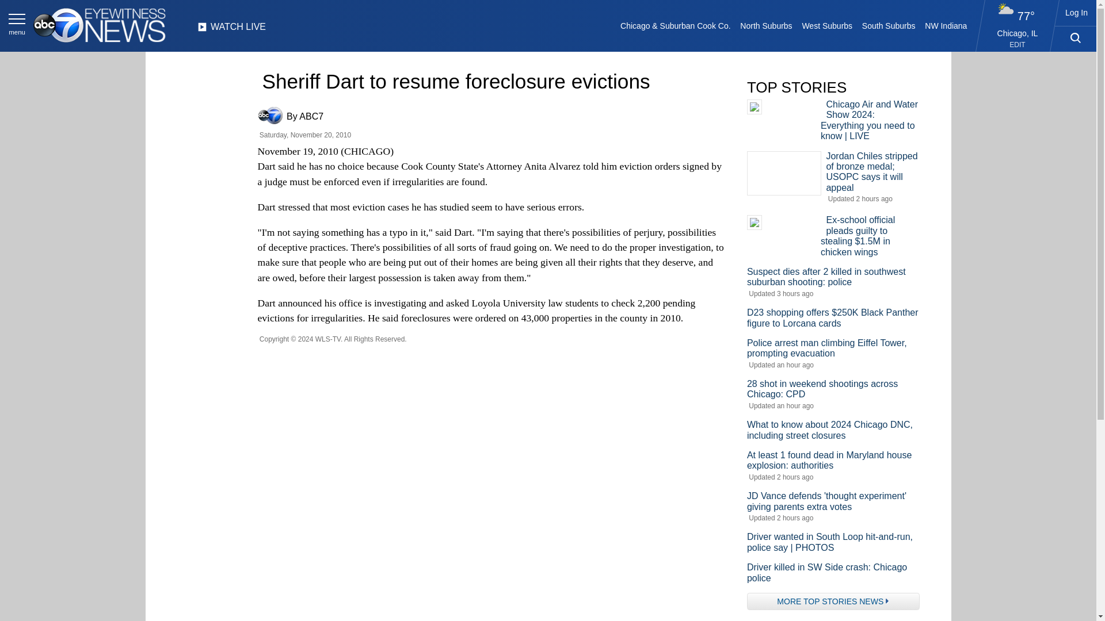  What do you see at coordinates (888, 25) in the screenshot?
I see `South Suburbs` at bounding box center [888, 25].